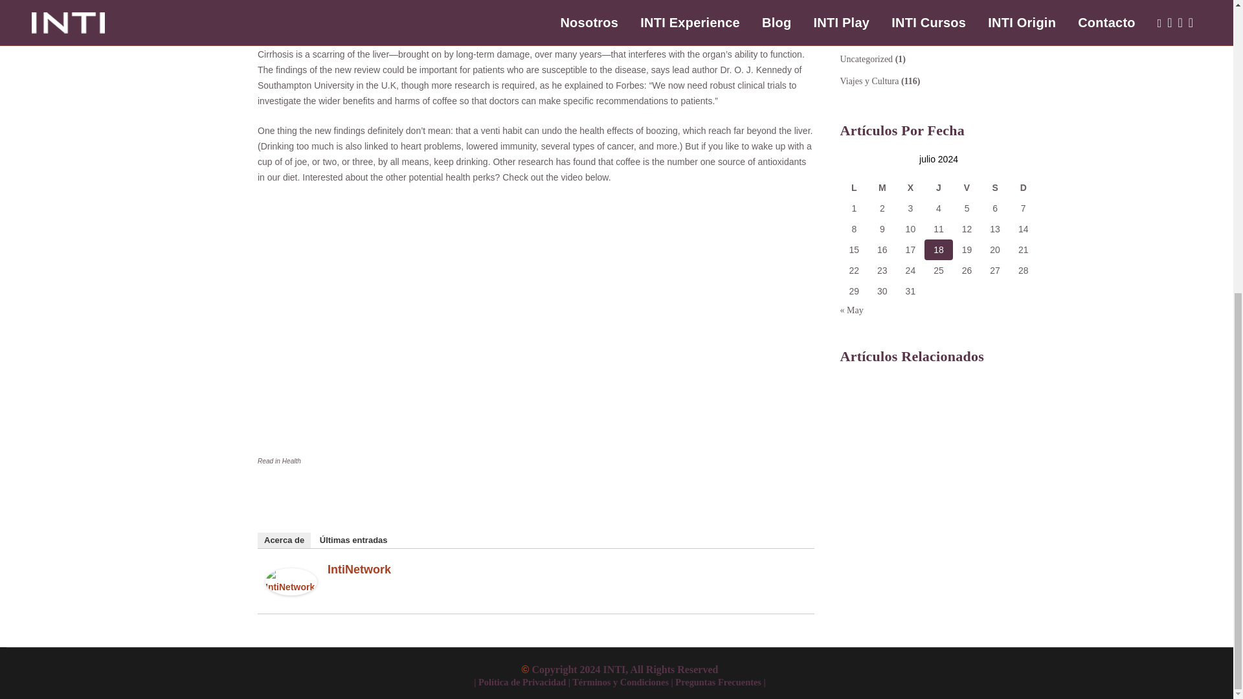 This screenshot has height=699, width=1243. Describe the element at coordinates (882, 188) in the screenshot. I see `martes` at that location.